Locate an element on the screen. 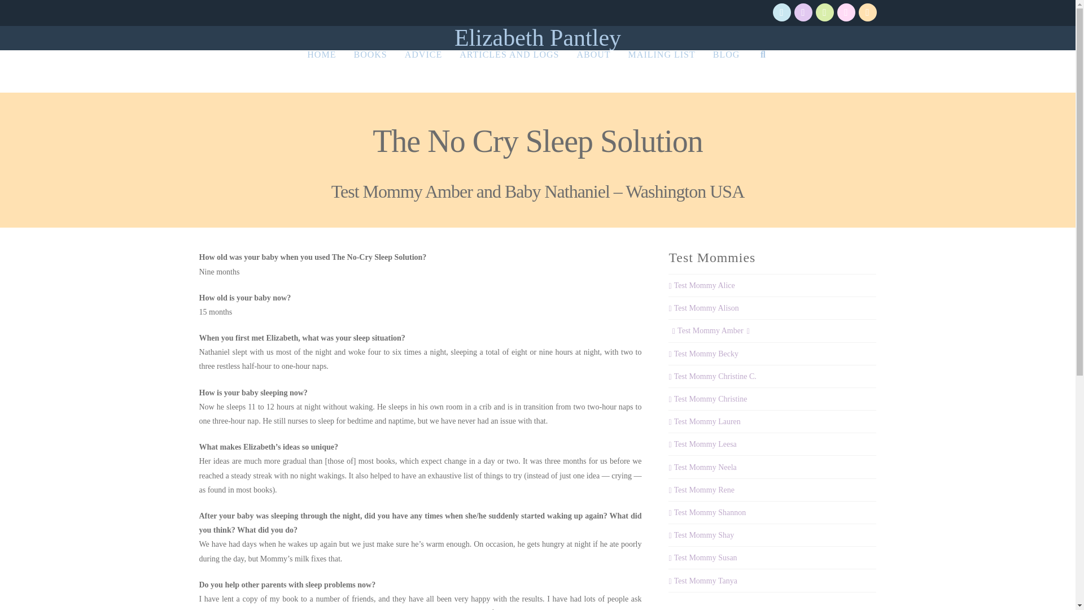 The width and height of the screenshot is (1084, 610). Test Mommy Tanya is located at coordinates (702, 581).